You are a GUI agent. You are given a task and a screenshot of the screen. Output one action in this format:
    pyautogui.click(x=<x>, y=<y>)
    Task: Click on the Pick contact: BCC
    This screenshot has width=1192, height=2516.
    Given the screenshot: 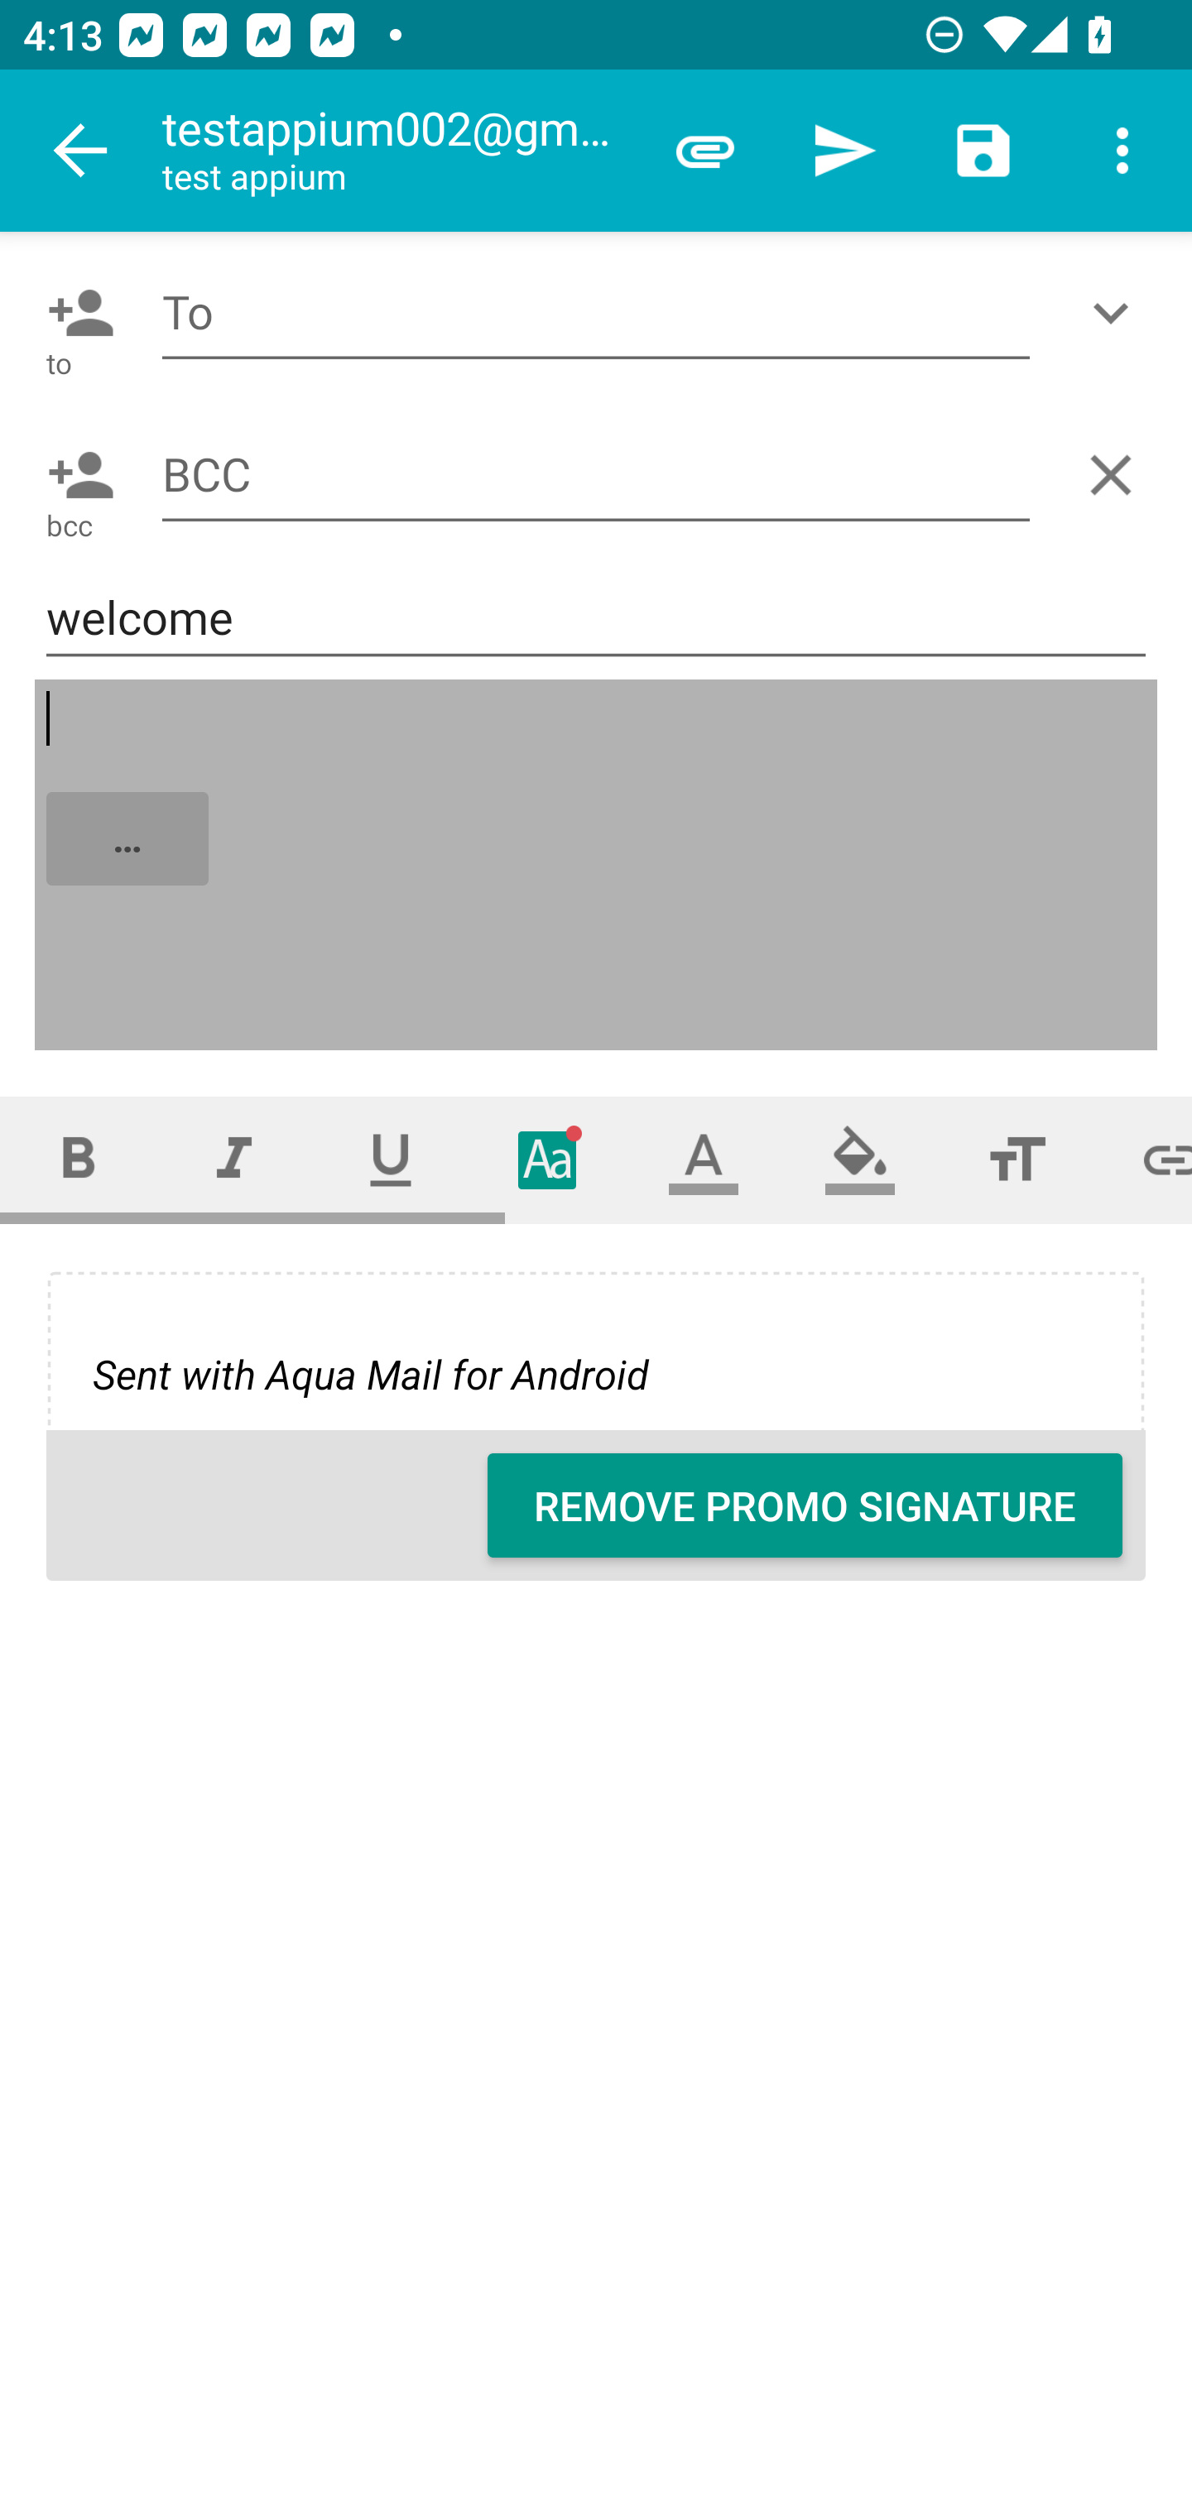 What is the action you would take?
    pyautogui.click(x=74, y=475)
    